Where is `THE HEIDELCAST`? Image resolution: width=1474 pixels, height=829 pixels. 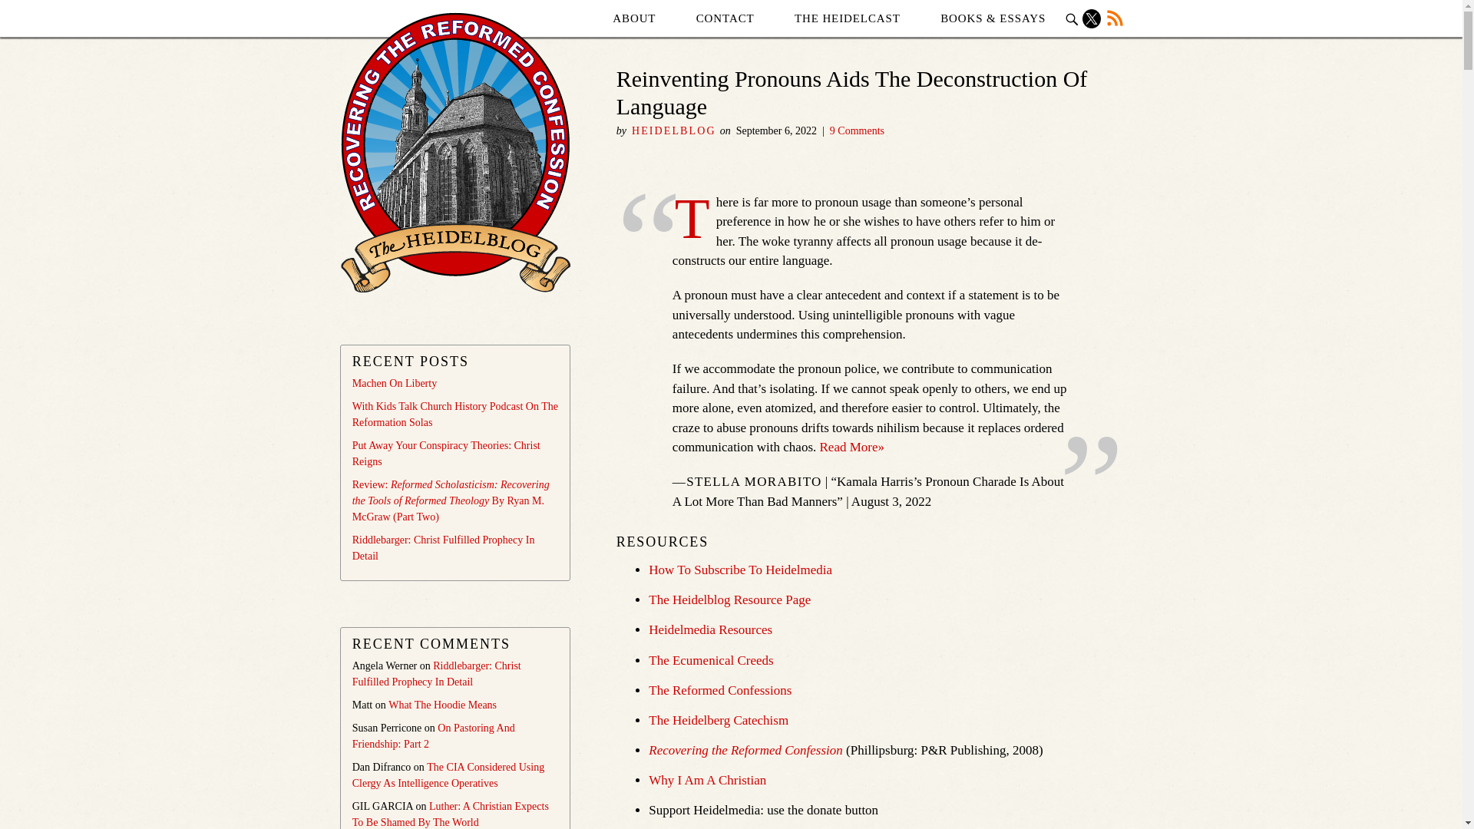 THE HEIDELCAST is located at coordinates (848, 18).